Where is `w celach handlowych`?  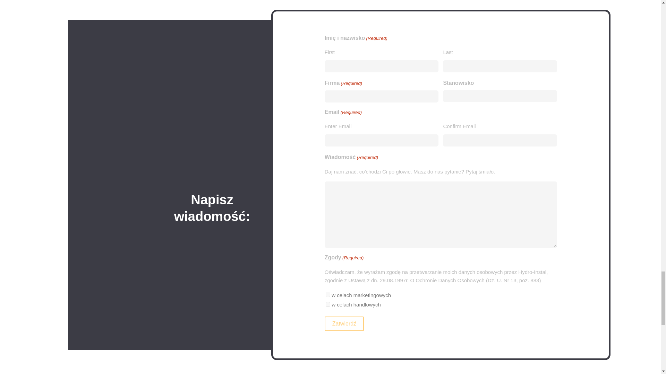
w celach handlowych is located at coordinates (328, 304).